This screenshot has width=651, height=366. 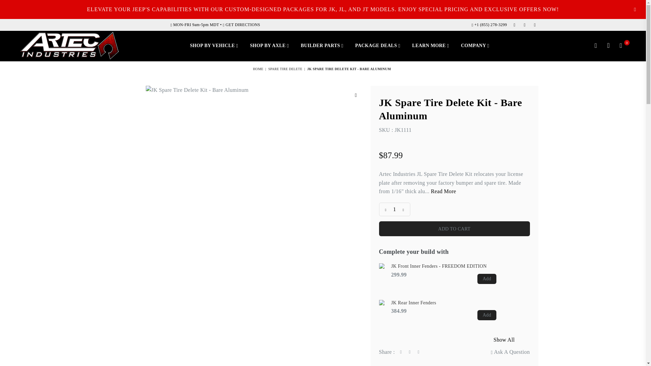 What do you see at coordinates (70, 46) in the screenshot?
I see `ARTEC INDUSTRIES` at bounding box center [70, 46].